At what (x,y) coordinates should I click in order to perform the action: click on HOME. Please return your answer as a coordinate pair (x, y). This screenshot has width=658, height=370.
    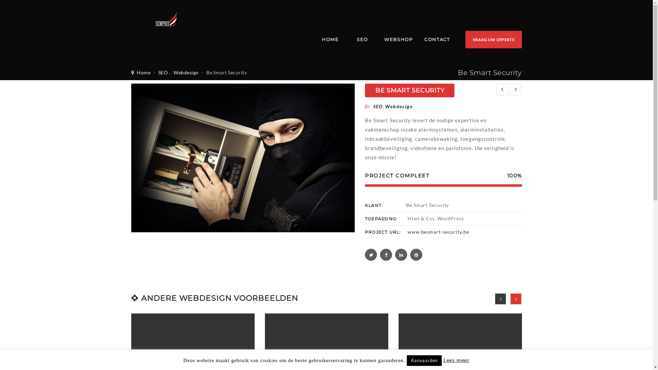
    Looking at the image, I should click on (330, 40).